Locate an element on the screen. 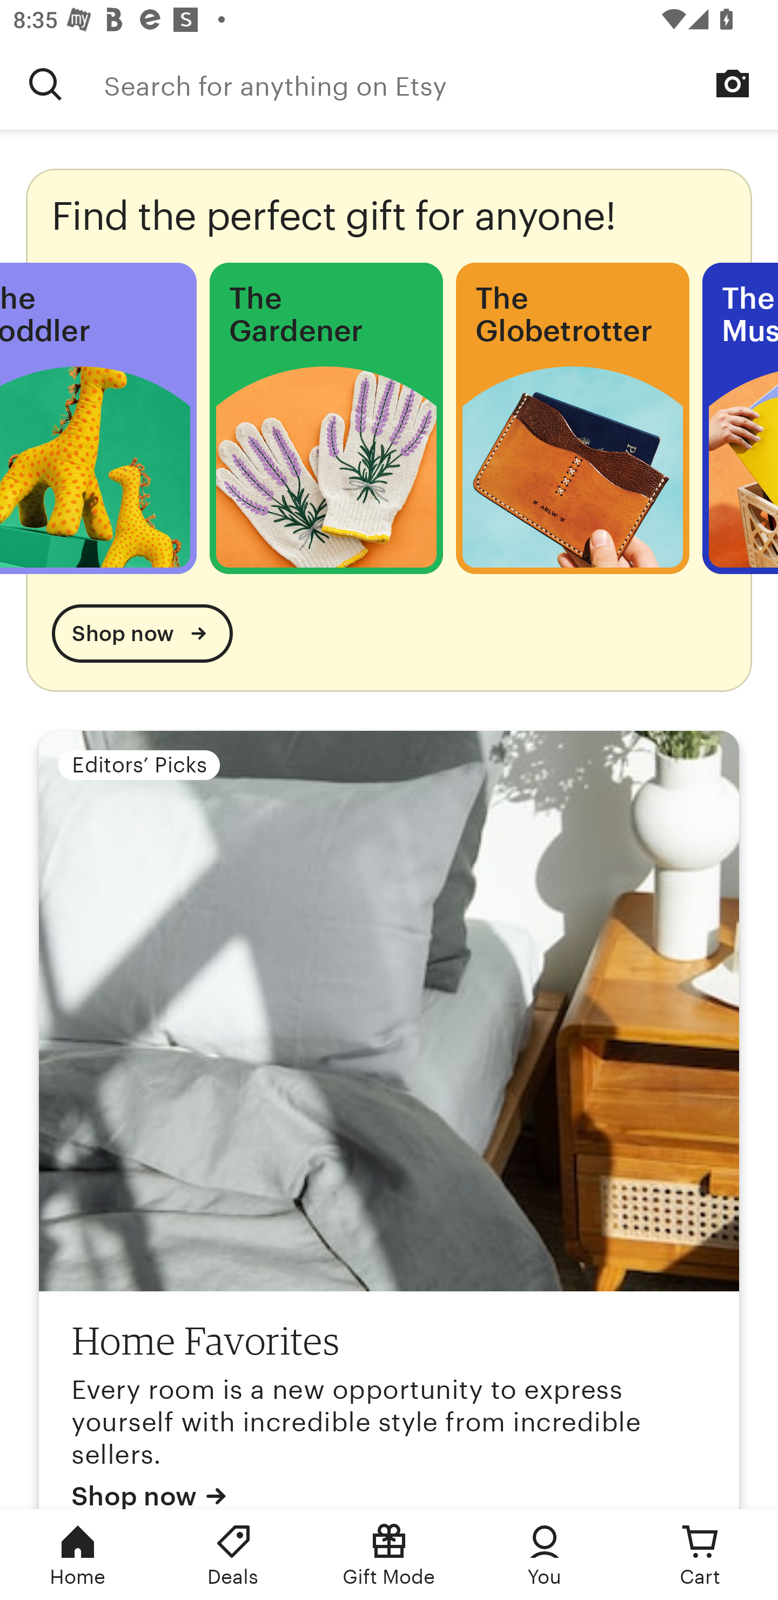 Image resolution: width=778 pixels, height=1600 pixels. You is located at coordinates (545, 1555).